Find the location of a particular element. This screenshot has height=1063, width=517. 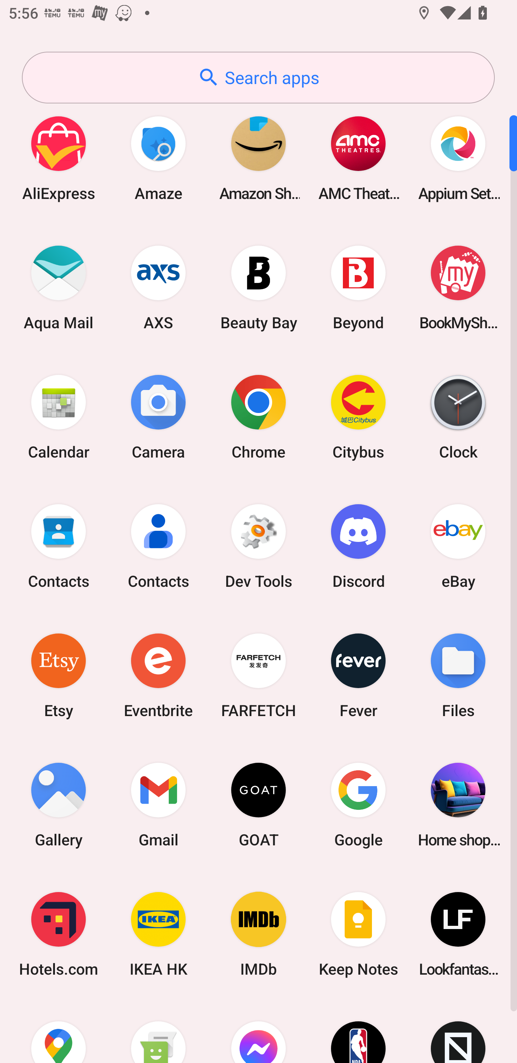

Etsy is located at coordinates (59, 675).